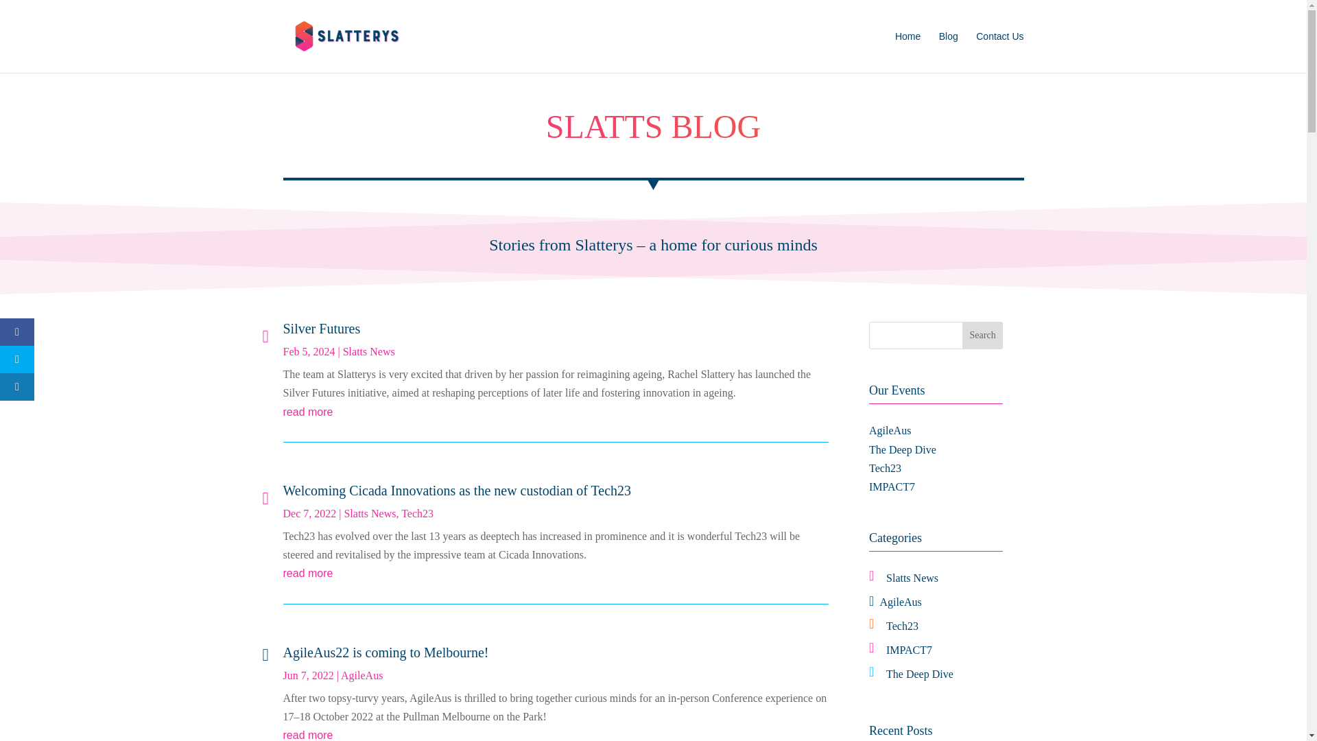  Describe the element at coordinates (321, 328) in the screenshot. I see `Silver Futures` at that location.